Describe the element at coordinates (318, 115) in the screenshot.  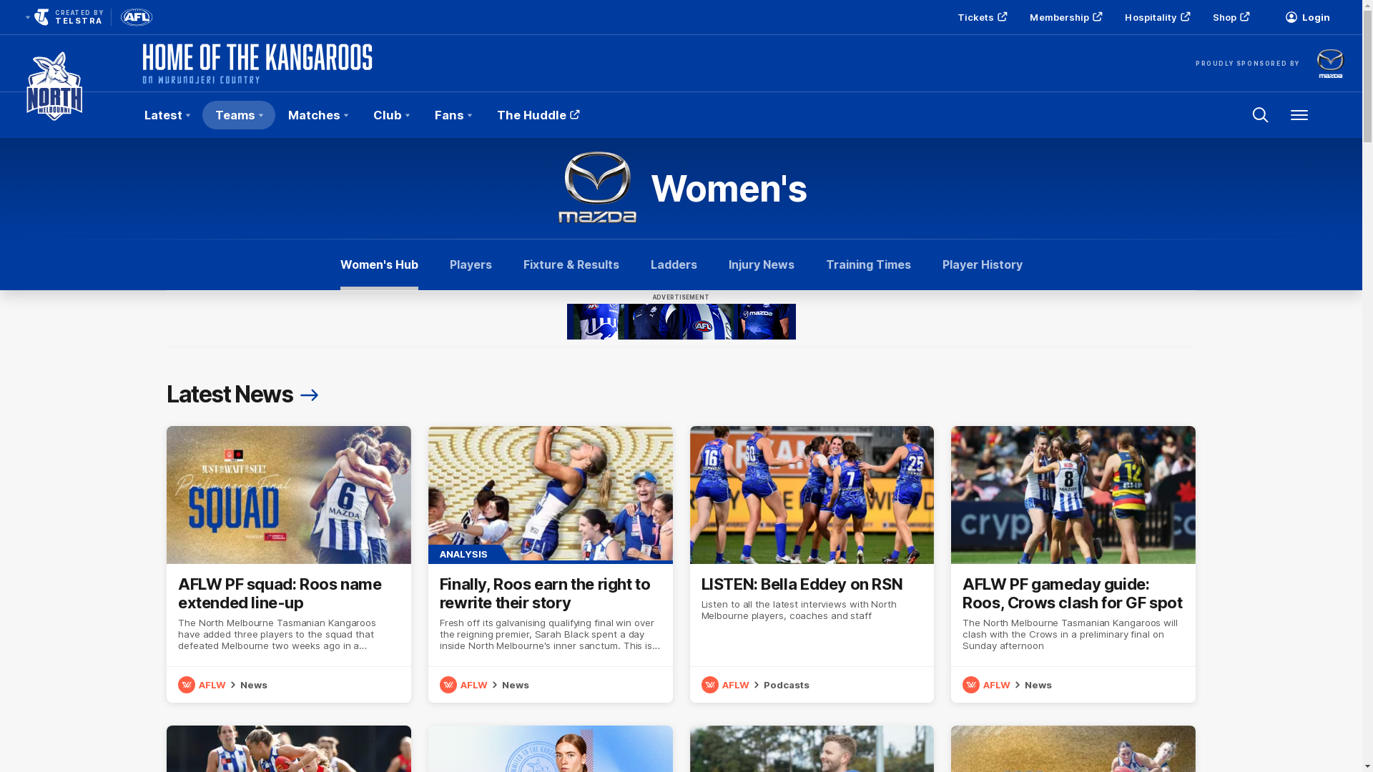
I see `Matches` at that location.